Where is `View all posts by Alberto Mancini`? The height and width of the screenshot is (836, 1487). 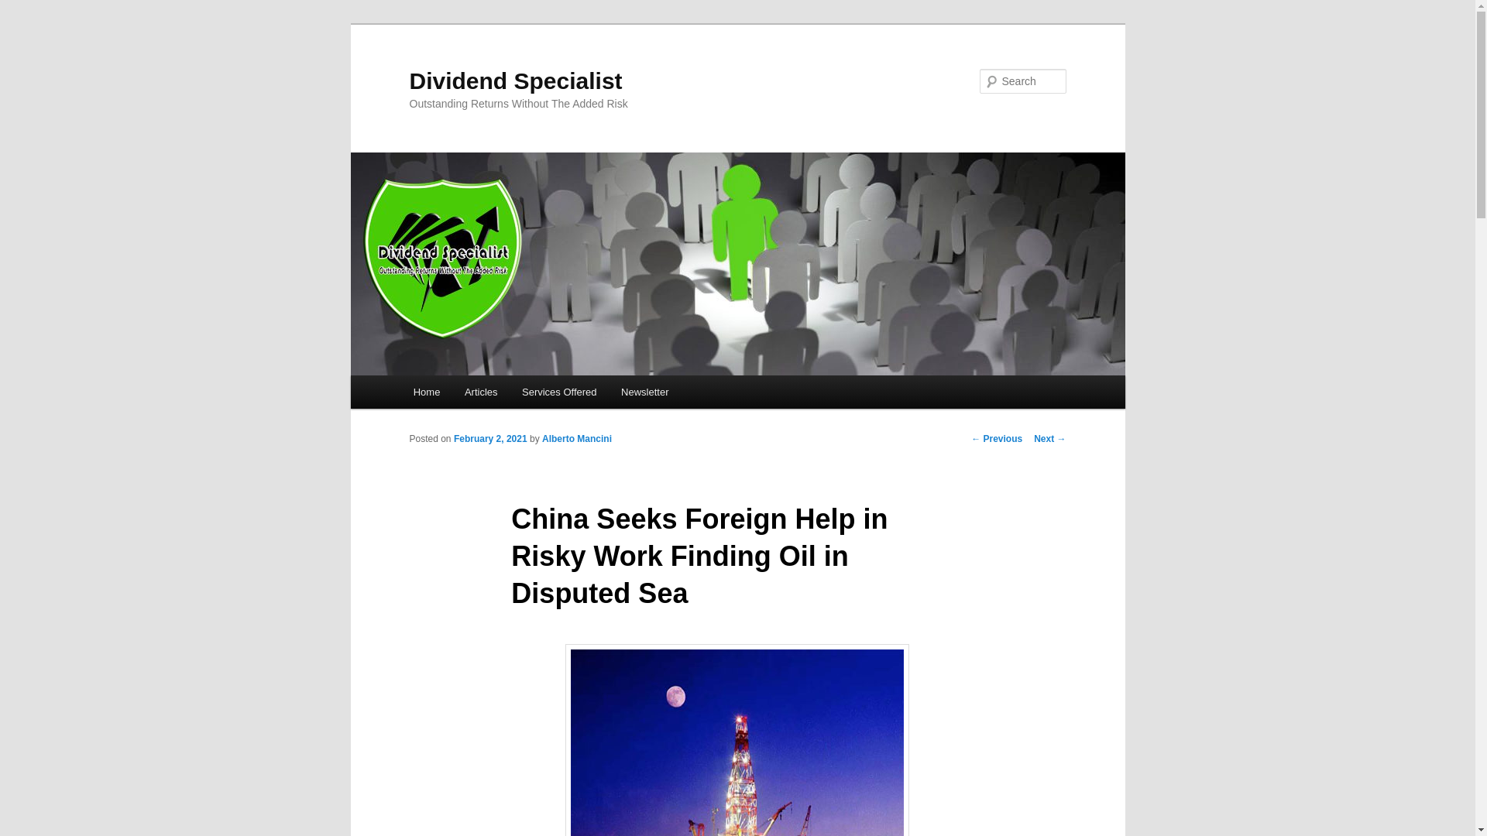 View all posts by Alberto Mancini is located at coordinates (576, 438).